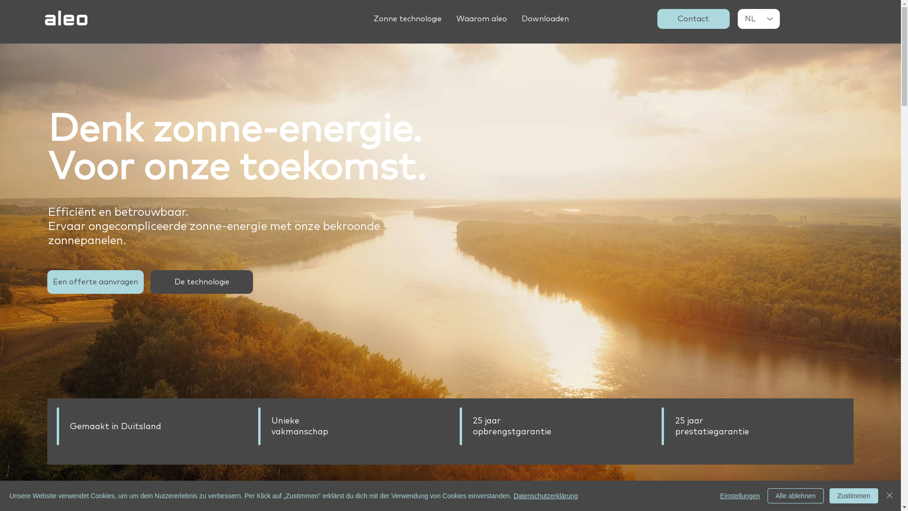 This screenshot has width=908, height=511. What do you see at coordinates (201, 282) in the screenshot?
I see `De technologie` at bounding box center [201, 282].